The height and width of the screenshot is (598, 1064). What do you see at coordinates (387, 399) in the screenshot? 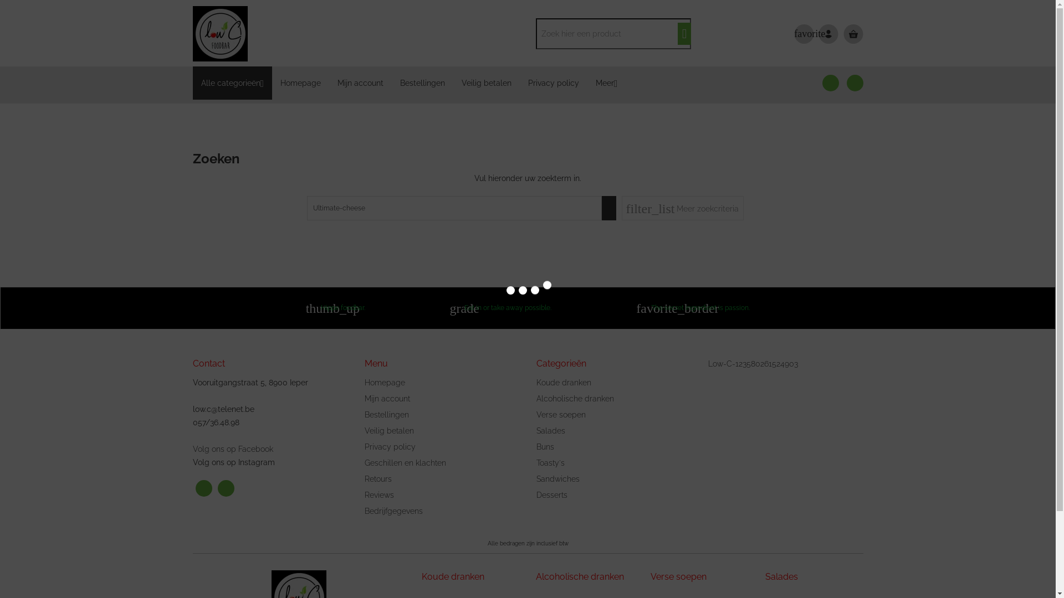
I see `Mijn account` at bounding box center [387, 399].